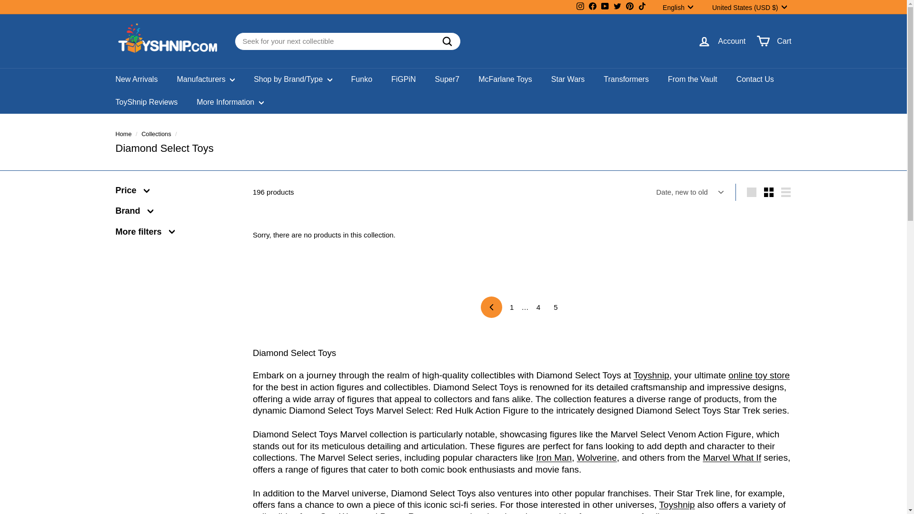 The width and height of the screenshot is (914, 514). I want to click on Pinterest, so click(629, 8).